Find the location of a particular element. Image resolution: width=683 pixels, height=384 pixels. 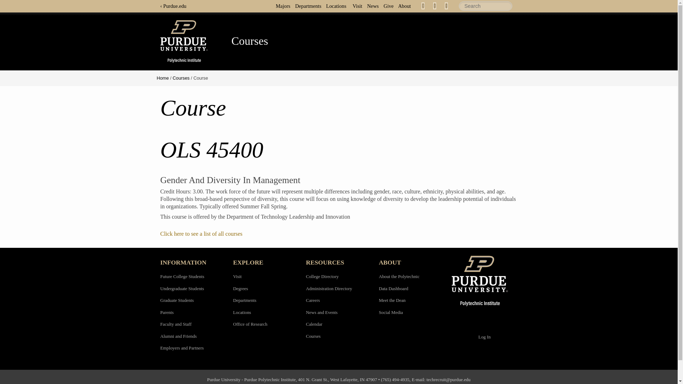

Majors is located at coordinates (285, 6).